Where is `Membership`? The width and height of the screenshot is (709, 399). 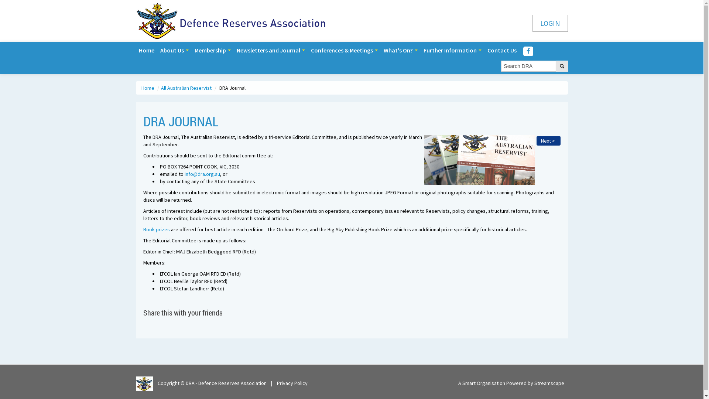 Membership is located at coordinates (212, 50).